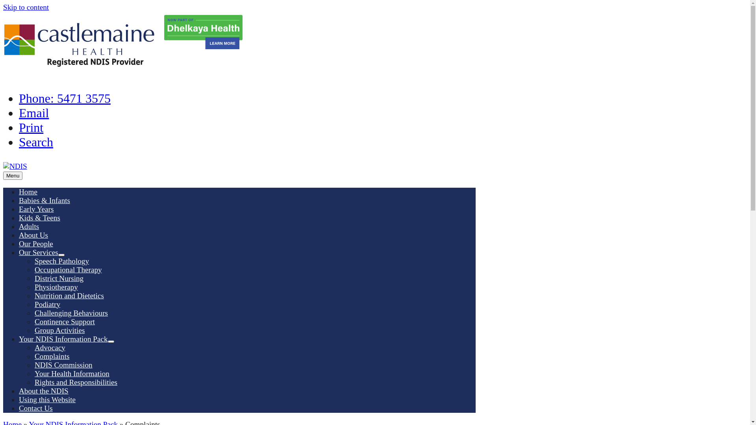  What do you see at coordinates (65, 322) in the screenshot?
I see `Continence Support` at bounding box center [65, 322].